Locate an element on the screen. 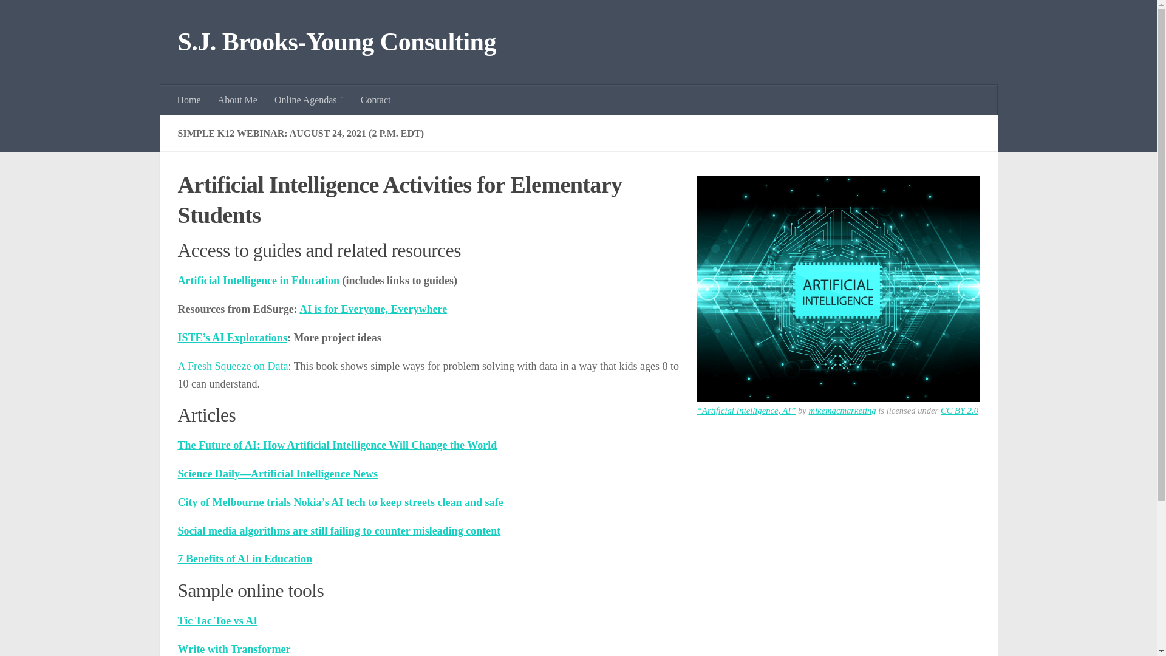 This screenshot has height=656, width=1166. Artificial Intelligence in Education is located at coordinates (257, 281).